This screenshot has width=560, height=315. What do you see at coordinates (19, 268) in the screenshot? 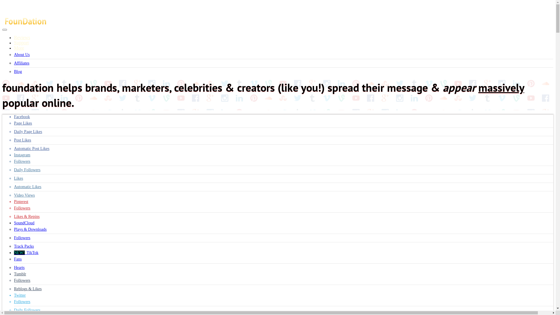
I see `Hearts` at bounding box center [19, 268].